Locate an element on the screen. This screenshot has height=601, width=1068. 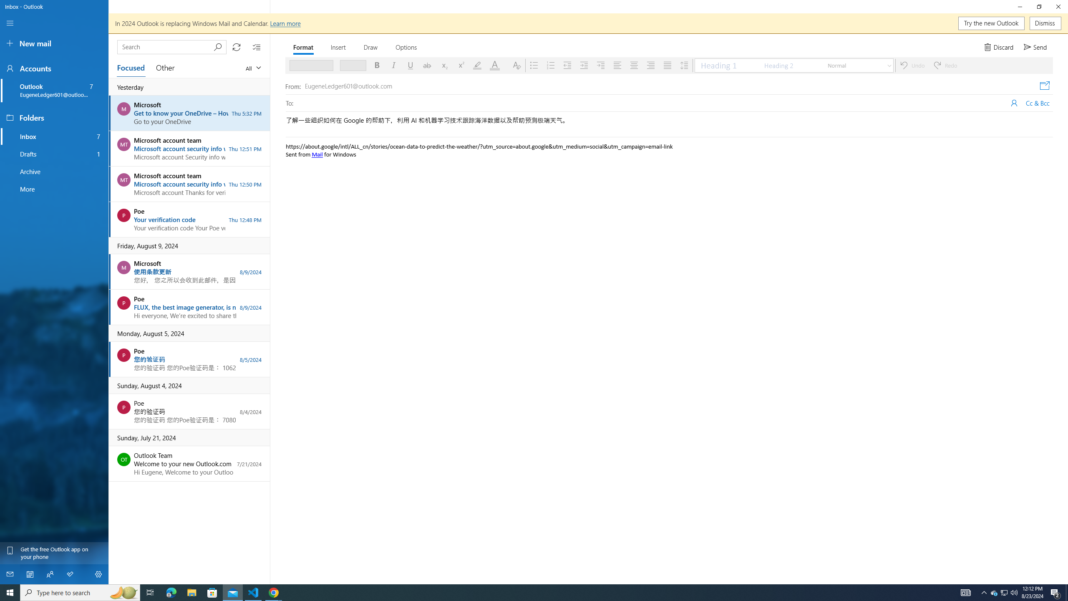
Decrease Indent is located at coordinates (567, 65).